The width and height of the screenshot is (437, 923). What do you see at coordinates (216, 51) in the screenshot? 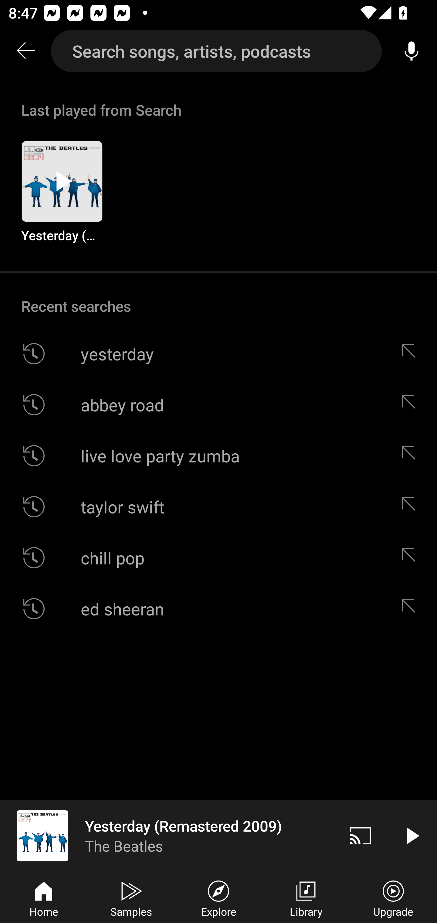
I see `Search songs, artists, podcasts` at bounding box center [216, 51].